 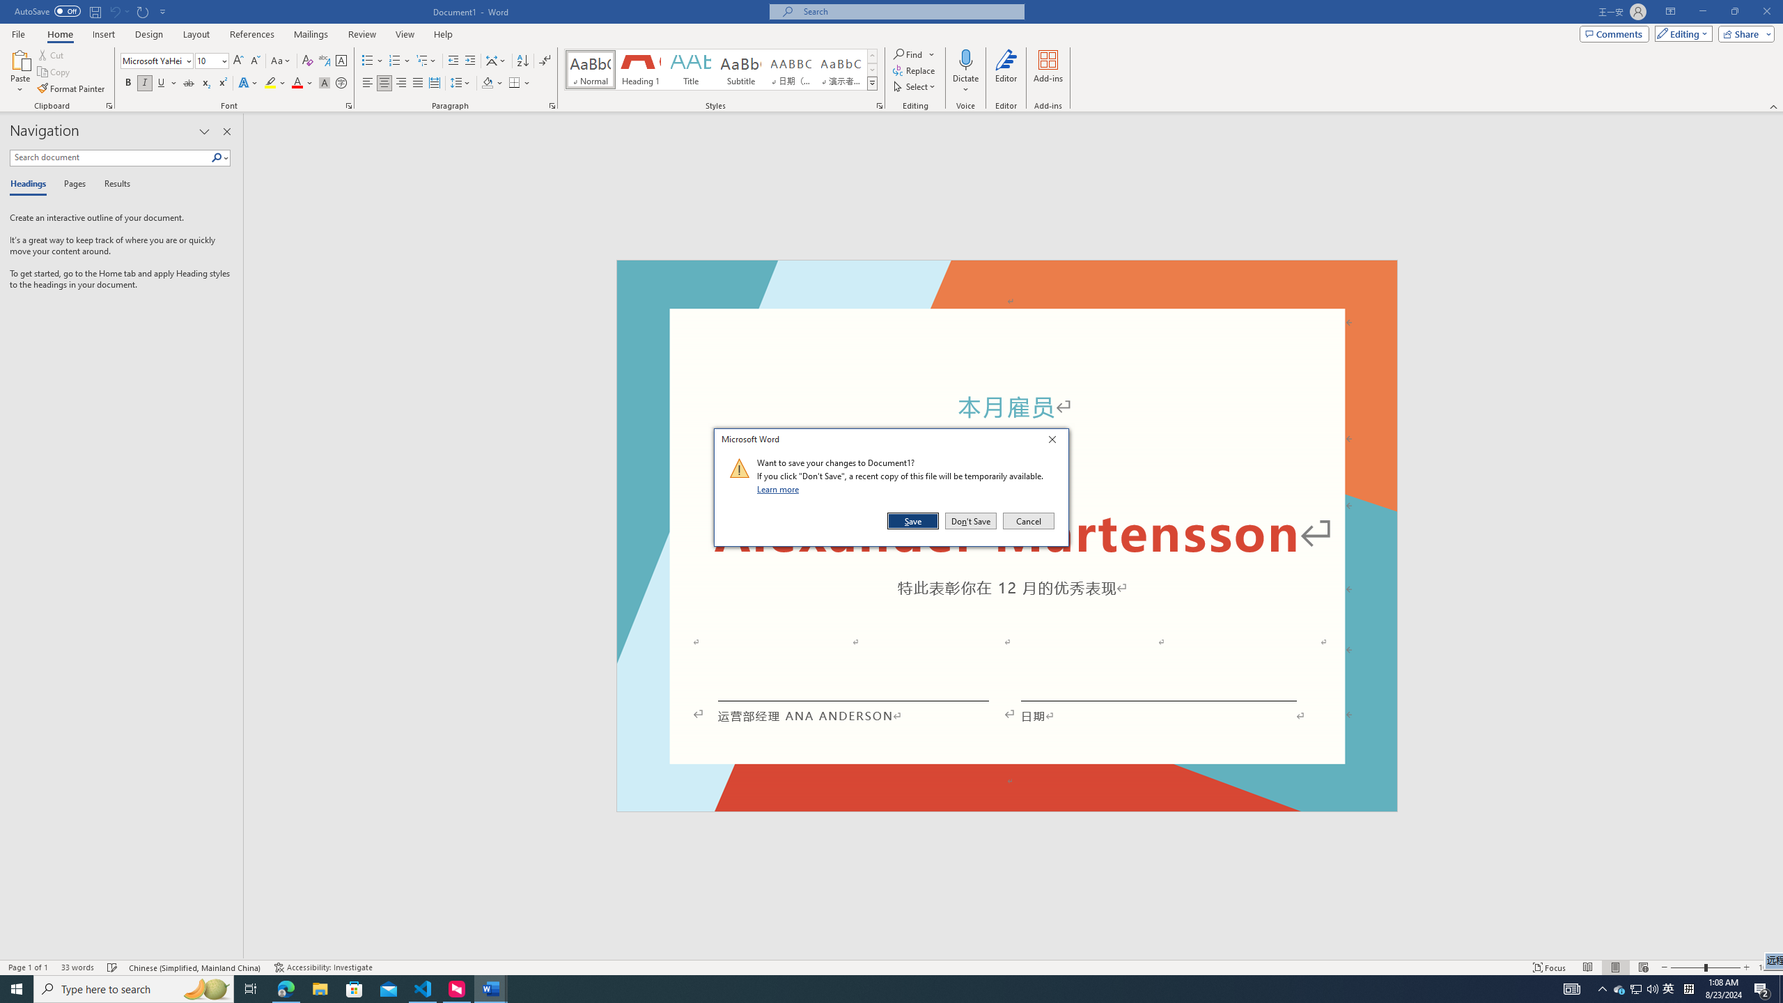 What do you see at coordinates (28, 967) in the screenshot?
I see `Page Number Page 1 of 1` at bounding box center [28, 967].